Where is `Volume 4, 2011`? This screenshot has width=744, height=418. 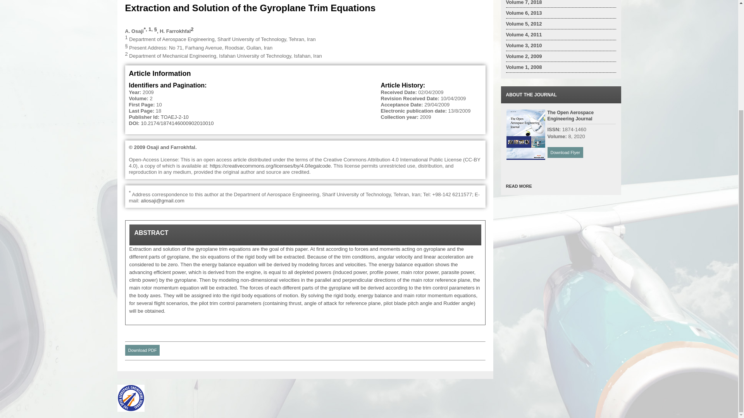
Volume 4, 2011 is located at coordinates (524, 35).